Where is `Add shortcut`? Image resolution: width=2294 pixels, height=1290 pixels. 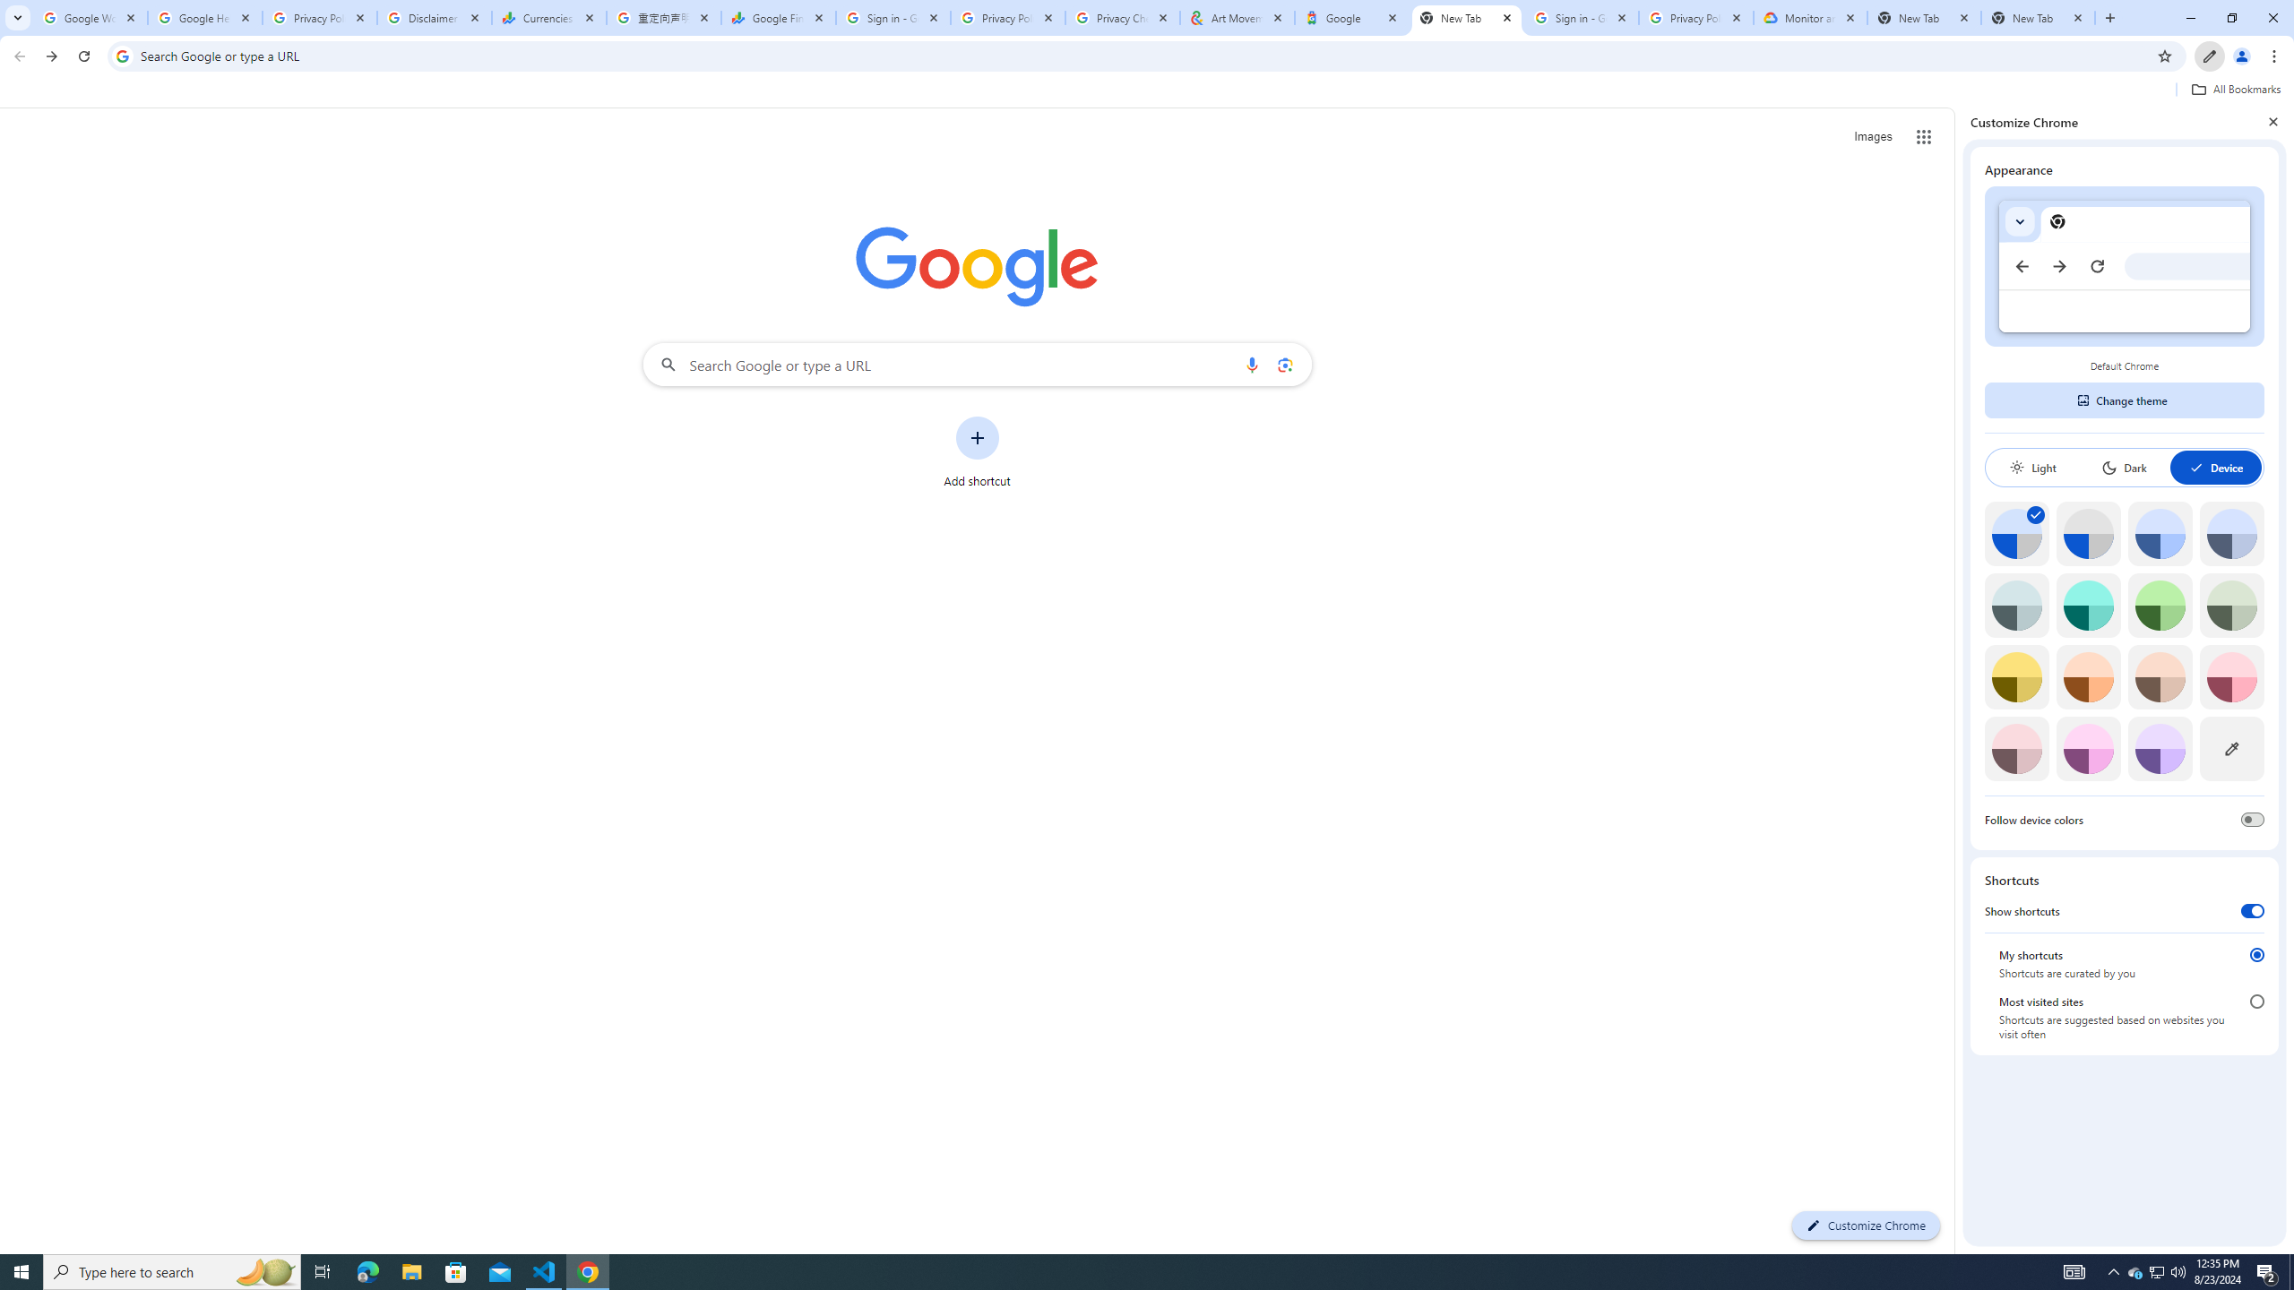 Add shortcut is located at coordinates (977, 452).